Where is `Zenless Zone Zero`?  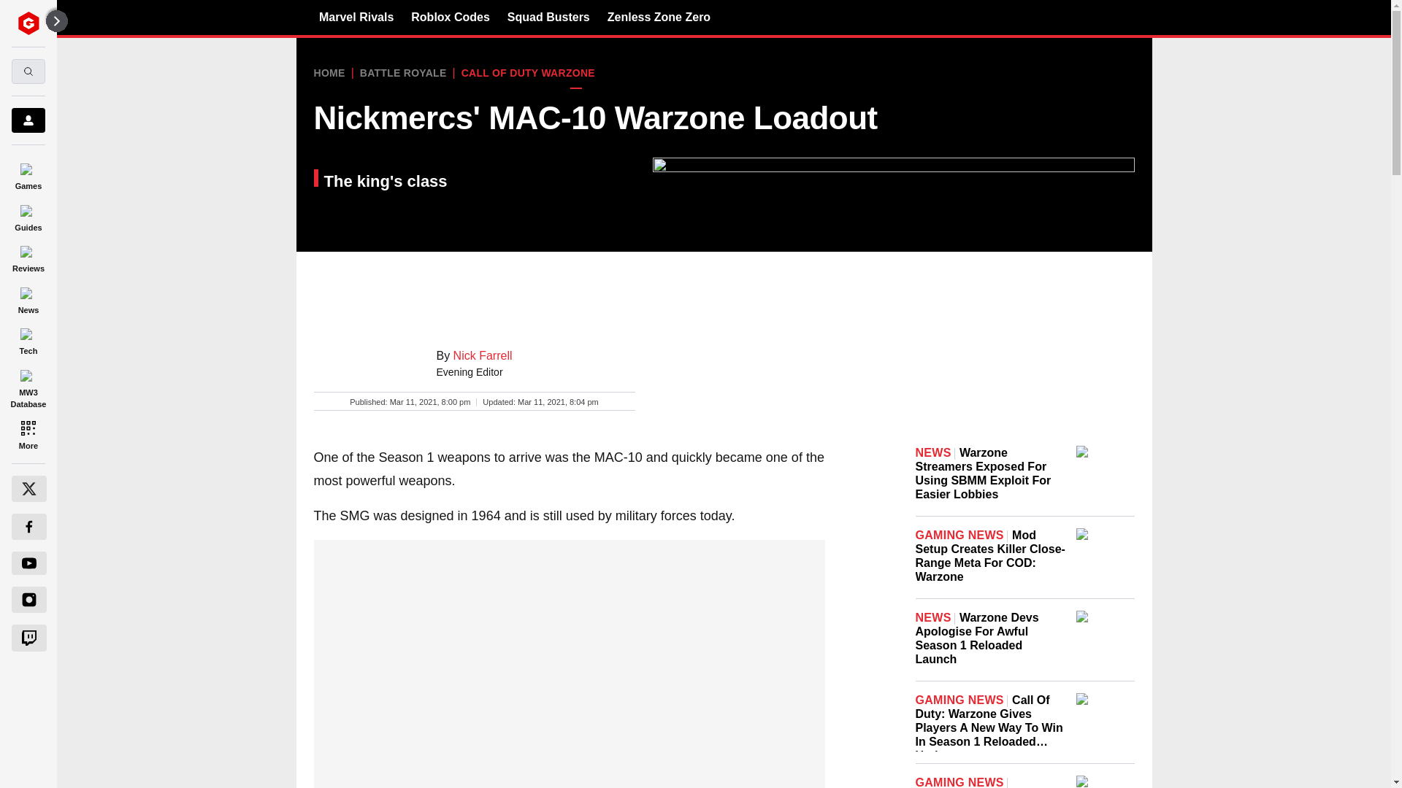
Zenless Zone Zero is located at coordinates (659, 17).